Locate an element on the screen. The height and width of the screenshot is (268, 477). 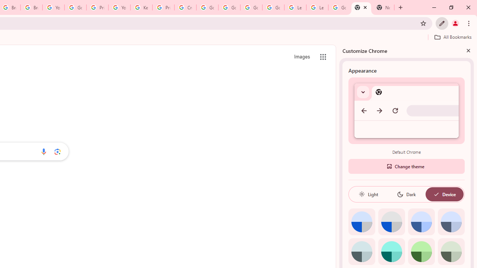
Grey is located at coordinates (361, 252).